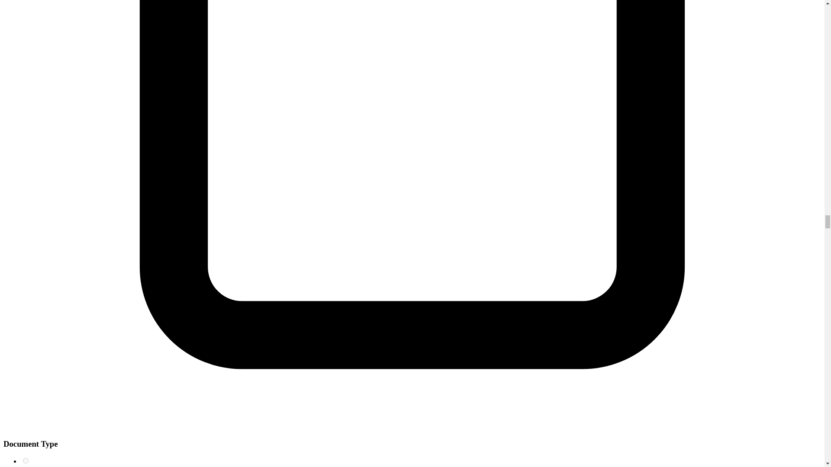 The height and width of the screenshot is (467, 831). Describe the element at coordinates (26, 461) in the screenshot. I see `3` at that location.